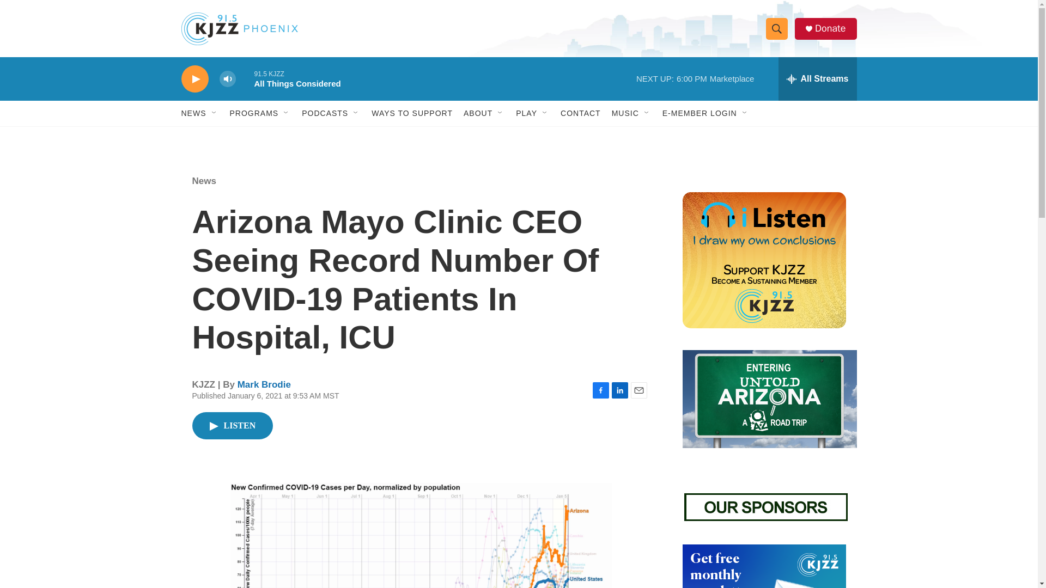 This screenshot has width=1046, height=588. Describe the element at coordinates (763, 566) in the screenshot. I see `Subscribe to our newsletters` at that location.